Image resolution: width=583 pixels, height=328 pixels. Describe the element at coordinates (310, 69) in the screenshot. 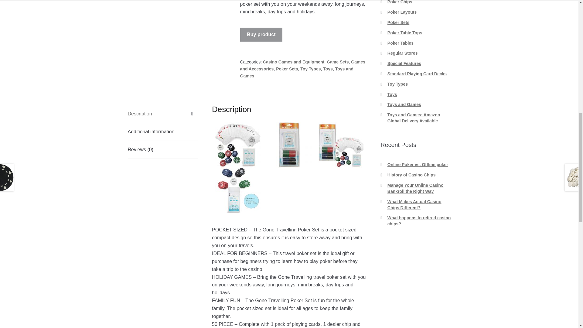

I see `Toy Types` at that location.